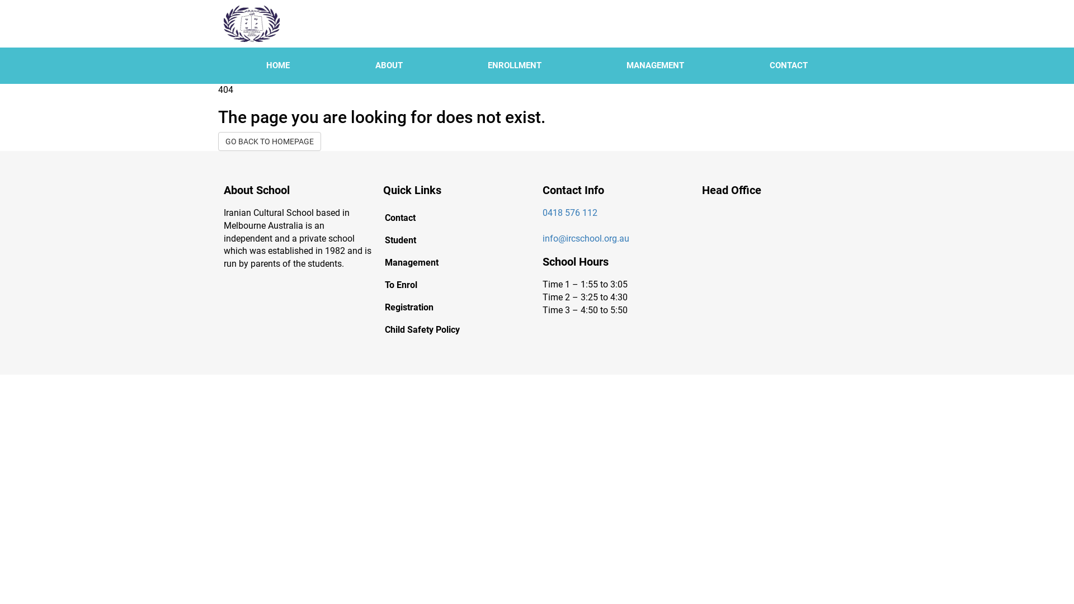 The height and width of the screenshot is (604, 1074). Describe the element at coordinates (656, 66) in the screenshot. I see `MANAGEMENT` at that location.